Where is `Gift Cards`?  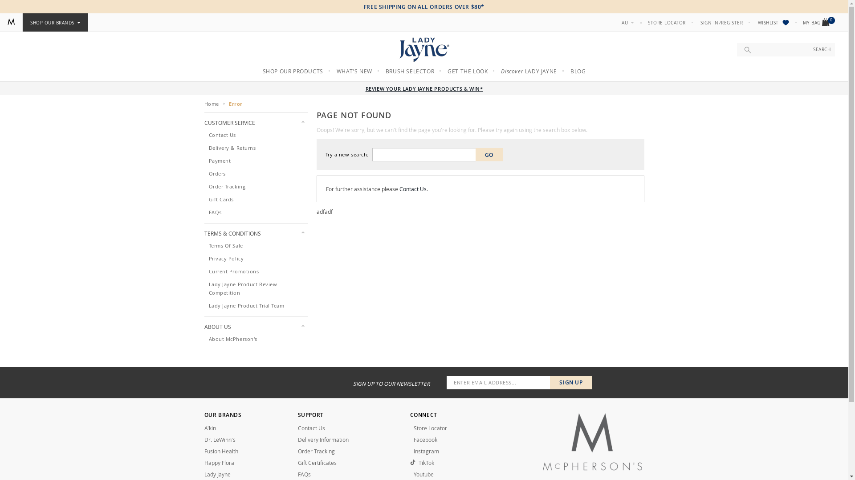
Gift Cards is located at coordinates (221, 199).